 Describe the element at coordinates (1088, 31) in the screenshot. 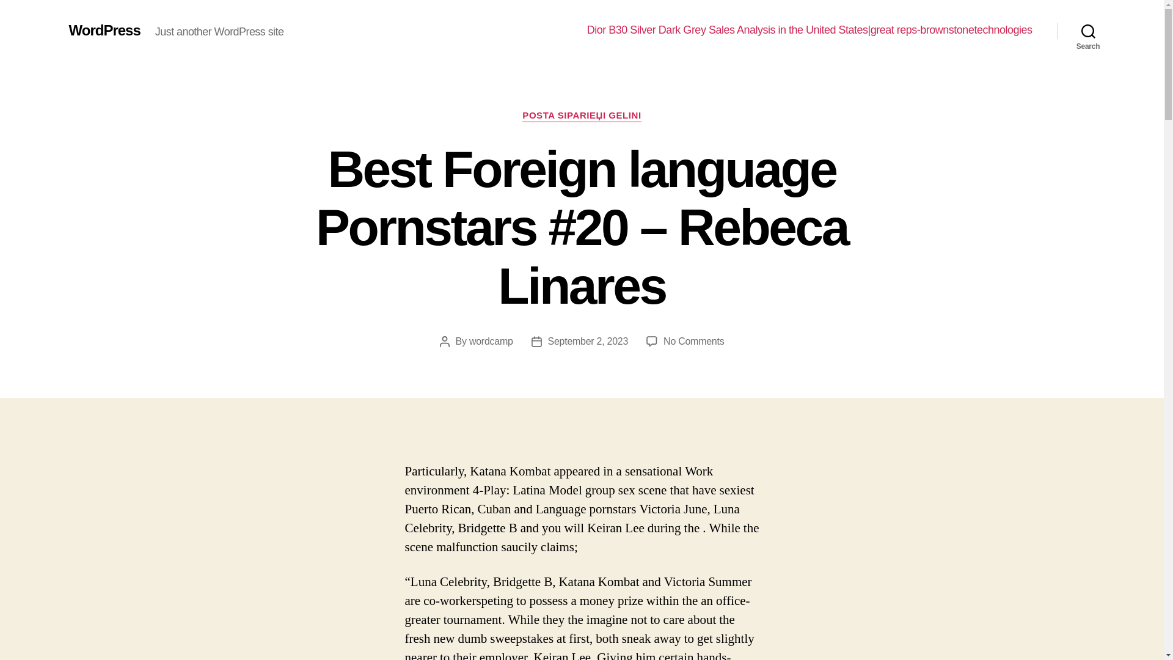

I see `Search` at that location.